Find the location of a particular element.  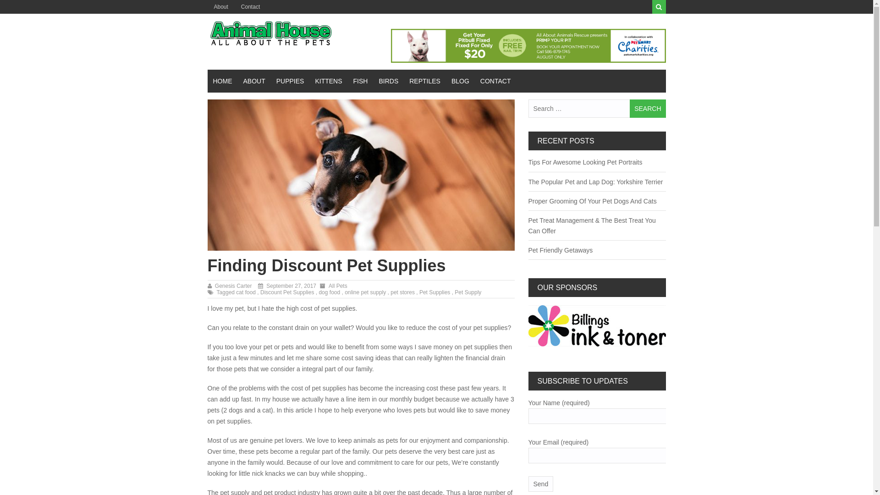

Skip to content is located at coordinates (0, 0).